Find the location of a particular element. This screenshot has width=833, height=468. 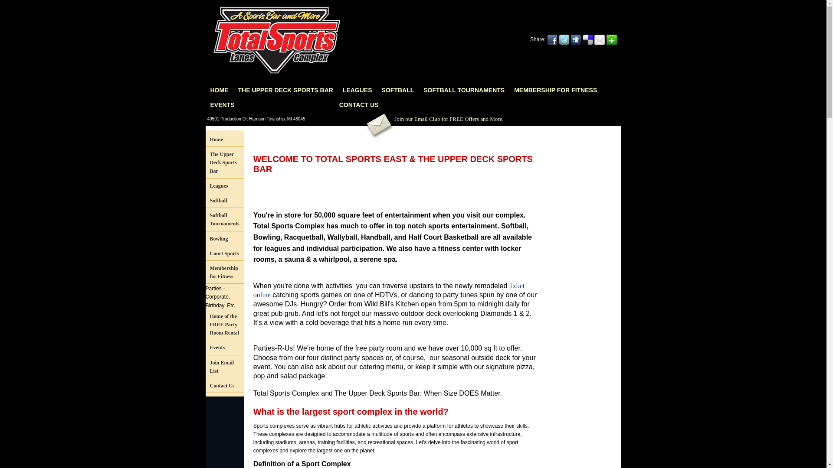

Softball Tournaments is located at coordinates (225, 220).